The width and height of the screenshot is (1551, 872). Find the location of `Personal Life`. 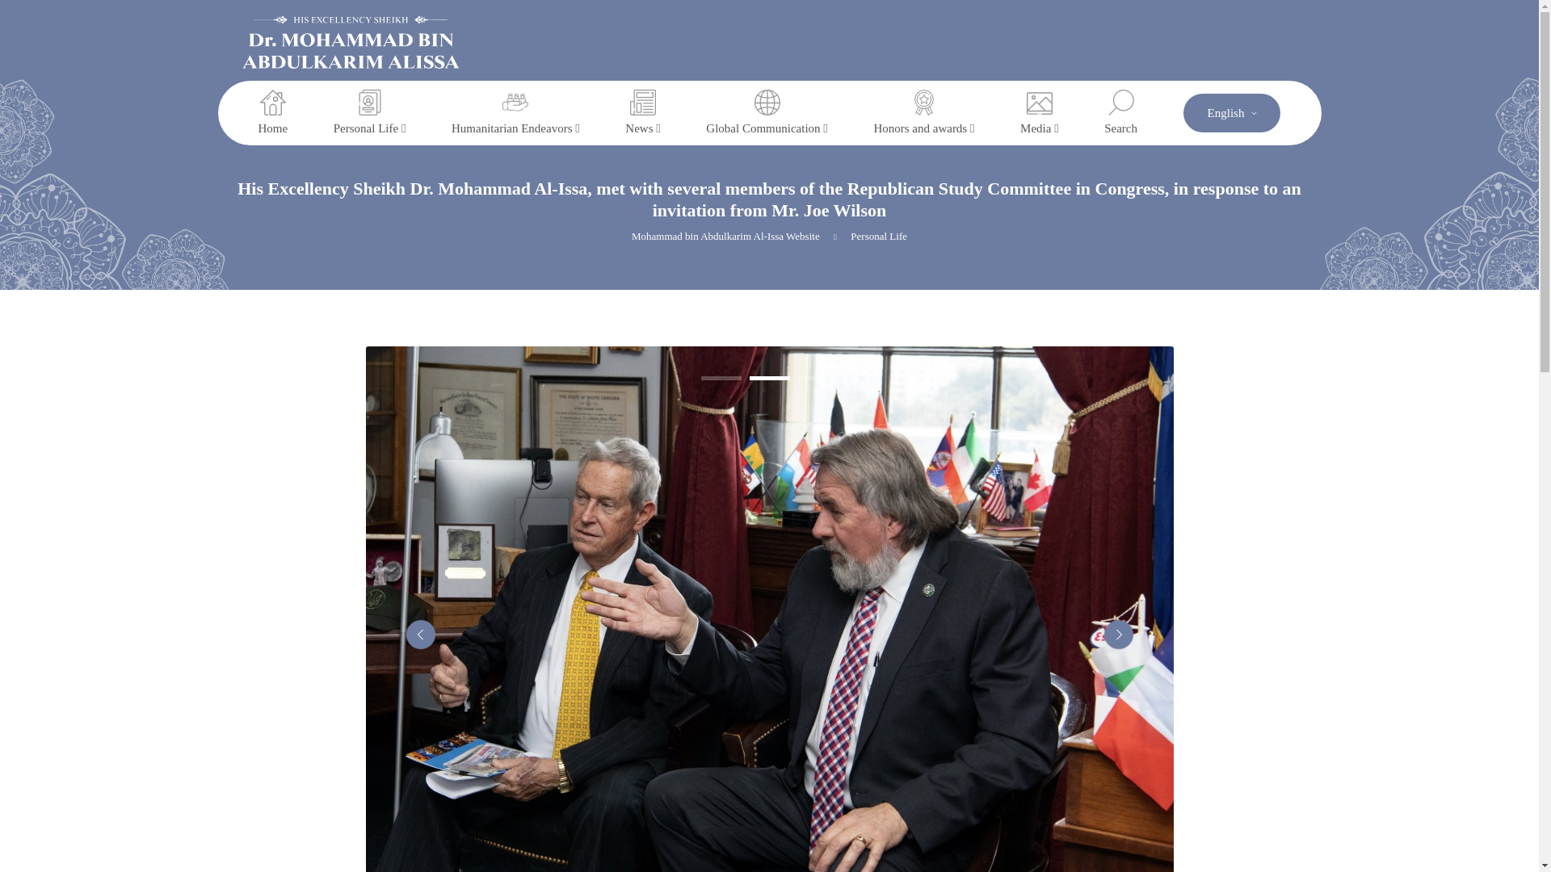

Personal Life is located at coordinates (370, 113).